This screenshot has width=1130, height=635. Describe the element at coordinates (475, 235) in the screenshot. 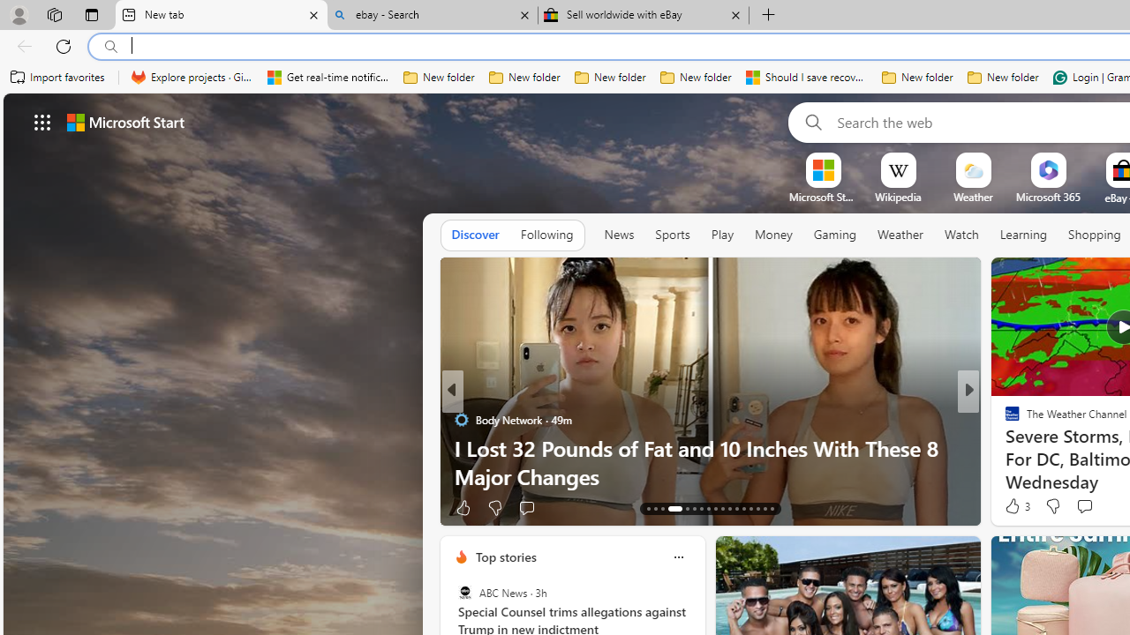

I see `Discover` at that location.